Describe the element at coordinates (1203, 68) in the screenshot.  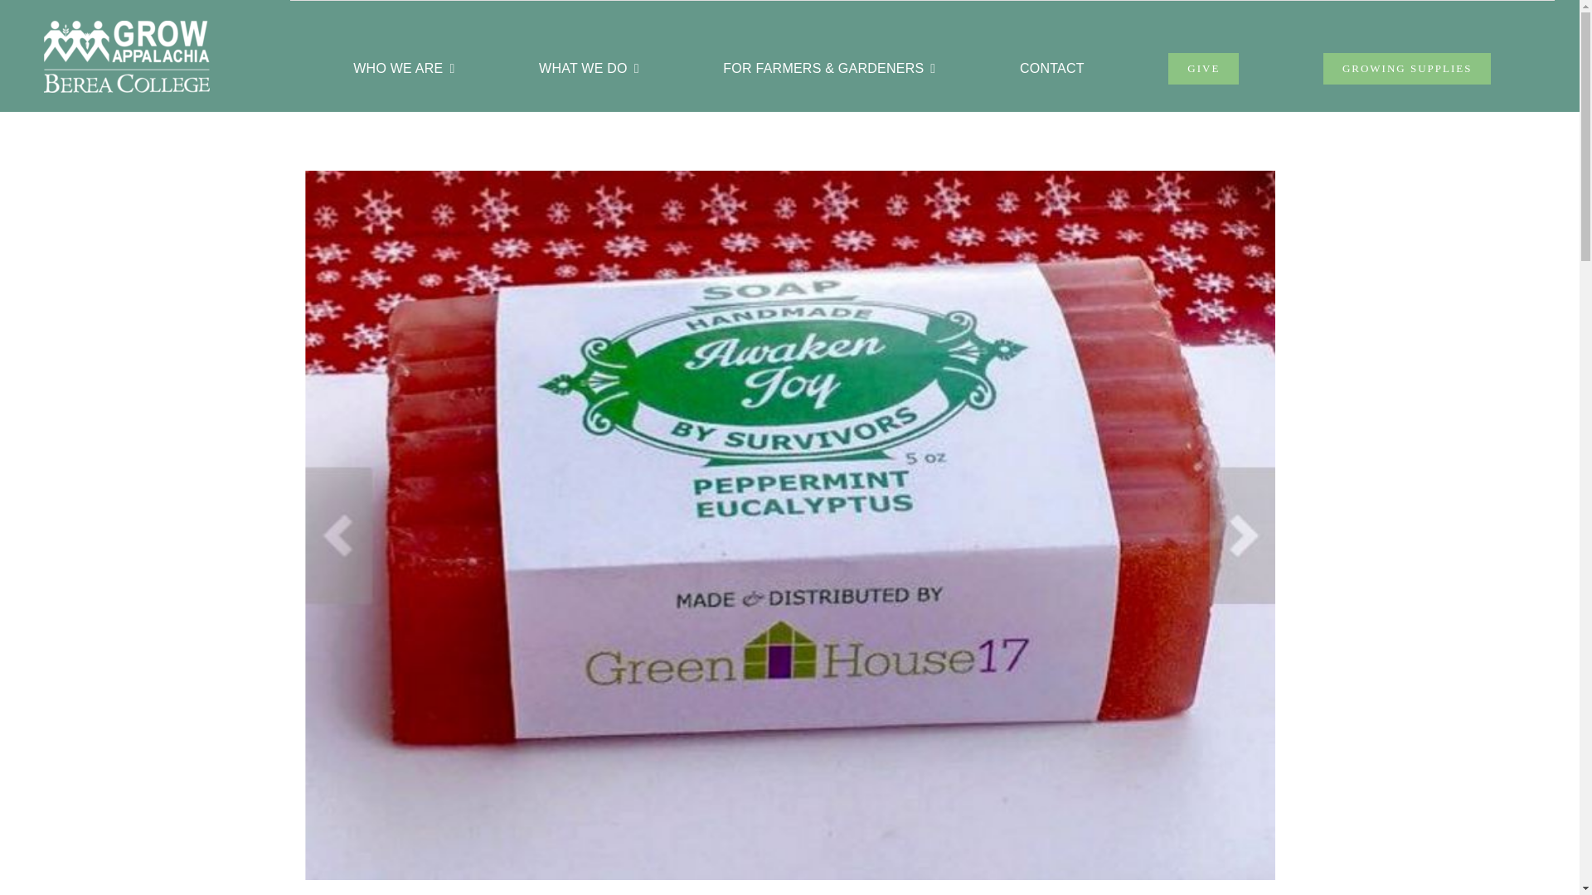
I see `GIVE` at that location.